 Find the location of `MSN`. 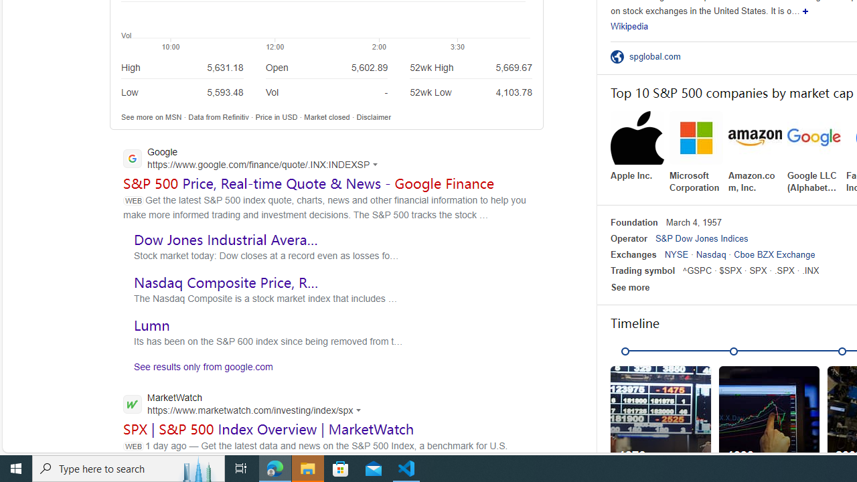

MSN is located at coordinates (173, 116).